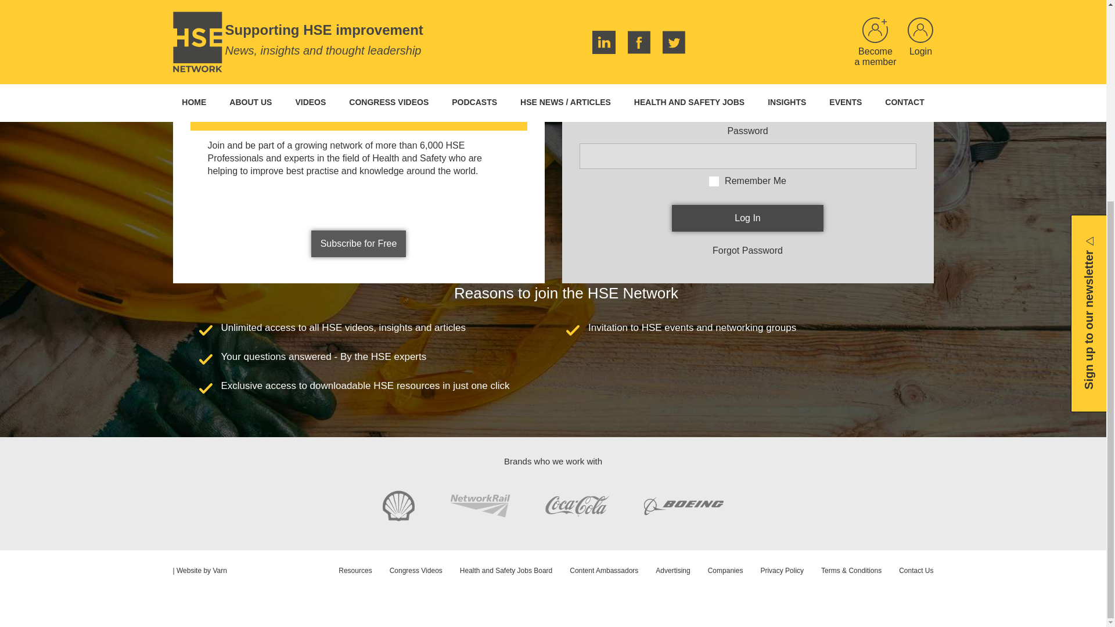 This screenshot has height=627, width=1115. Describe the element at coordinates (359, 244) in the screenshot. I see `Subscribe for Free` at that location.